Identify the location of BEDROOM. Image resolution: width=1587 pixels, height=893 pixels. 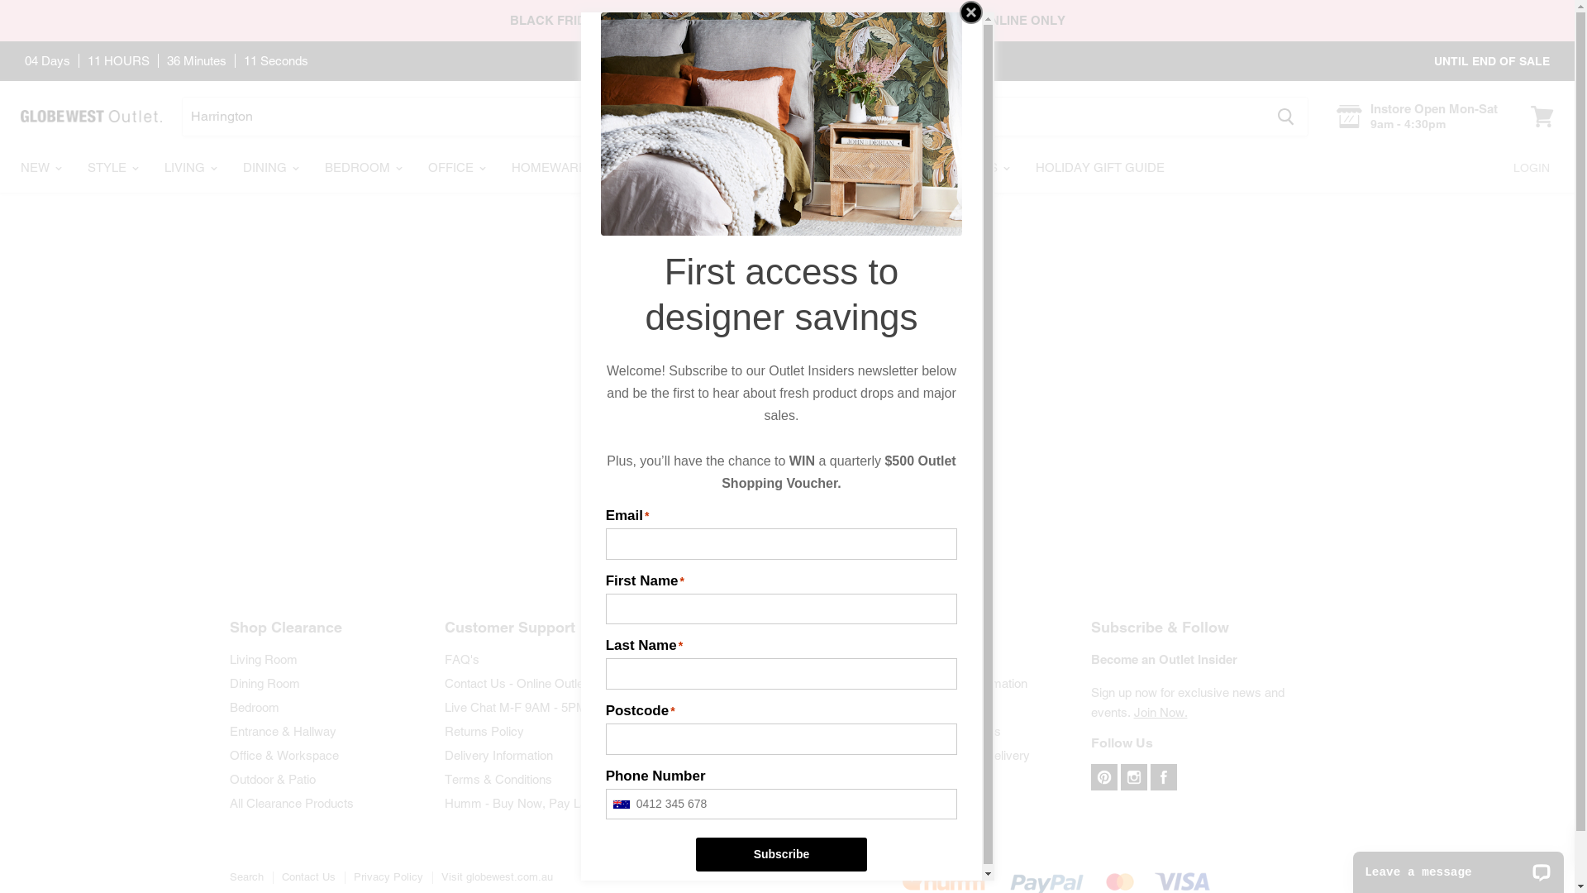
(362, 169).